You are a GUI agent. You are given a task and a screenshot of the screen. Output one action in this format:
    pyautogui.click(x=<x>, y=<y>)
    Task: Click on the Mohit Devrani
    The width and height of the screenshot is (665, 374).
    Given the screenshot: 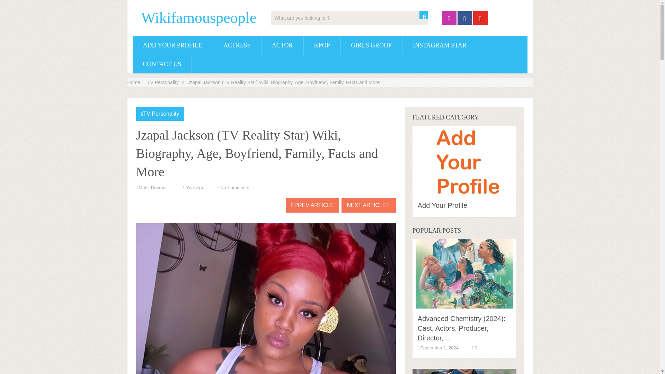 What is the action you would take?
    pyautogui.click(x=152, y=187)
    